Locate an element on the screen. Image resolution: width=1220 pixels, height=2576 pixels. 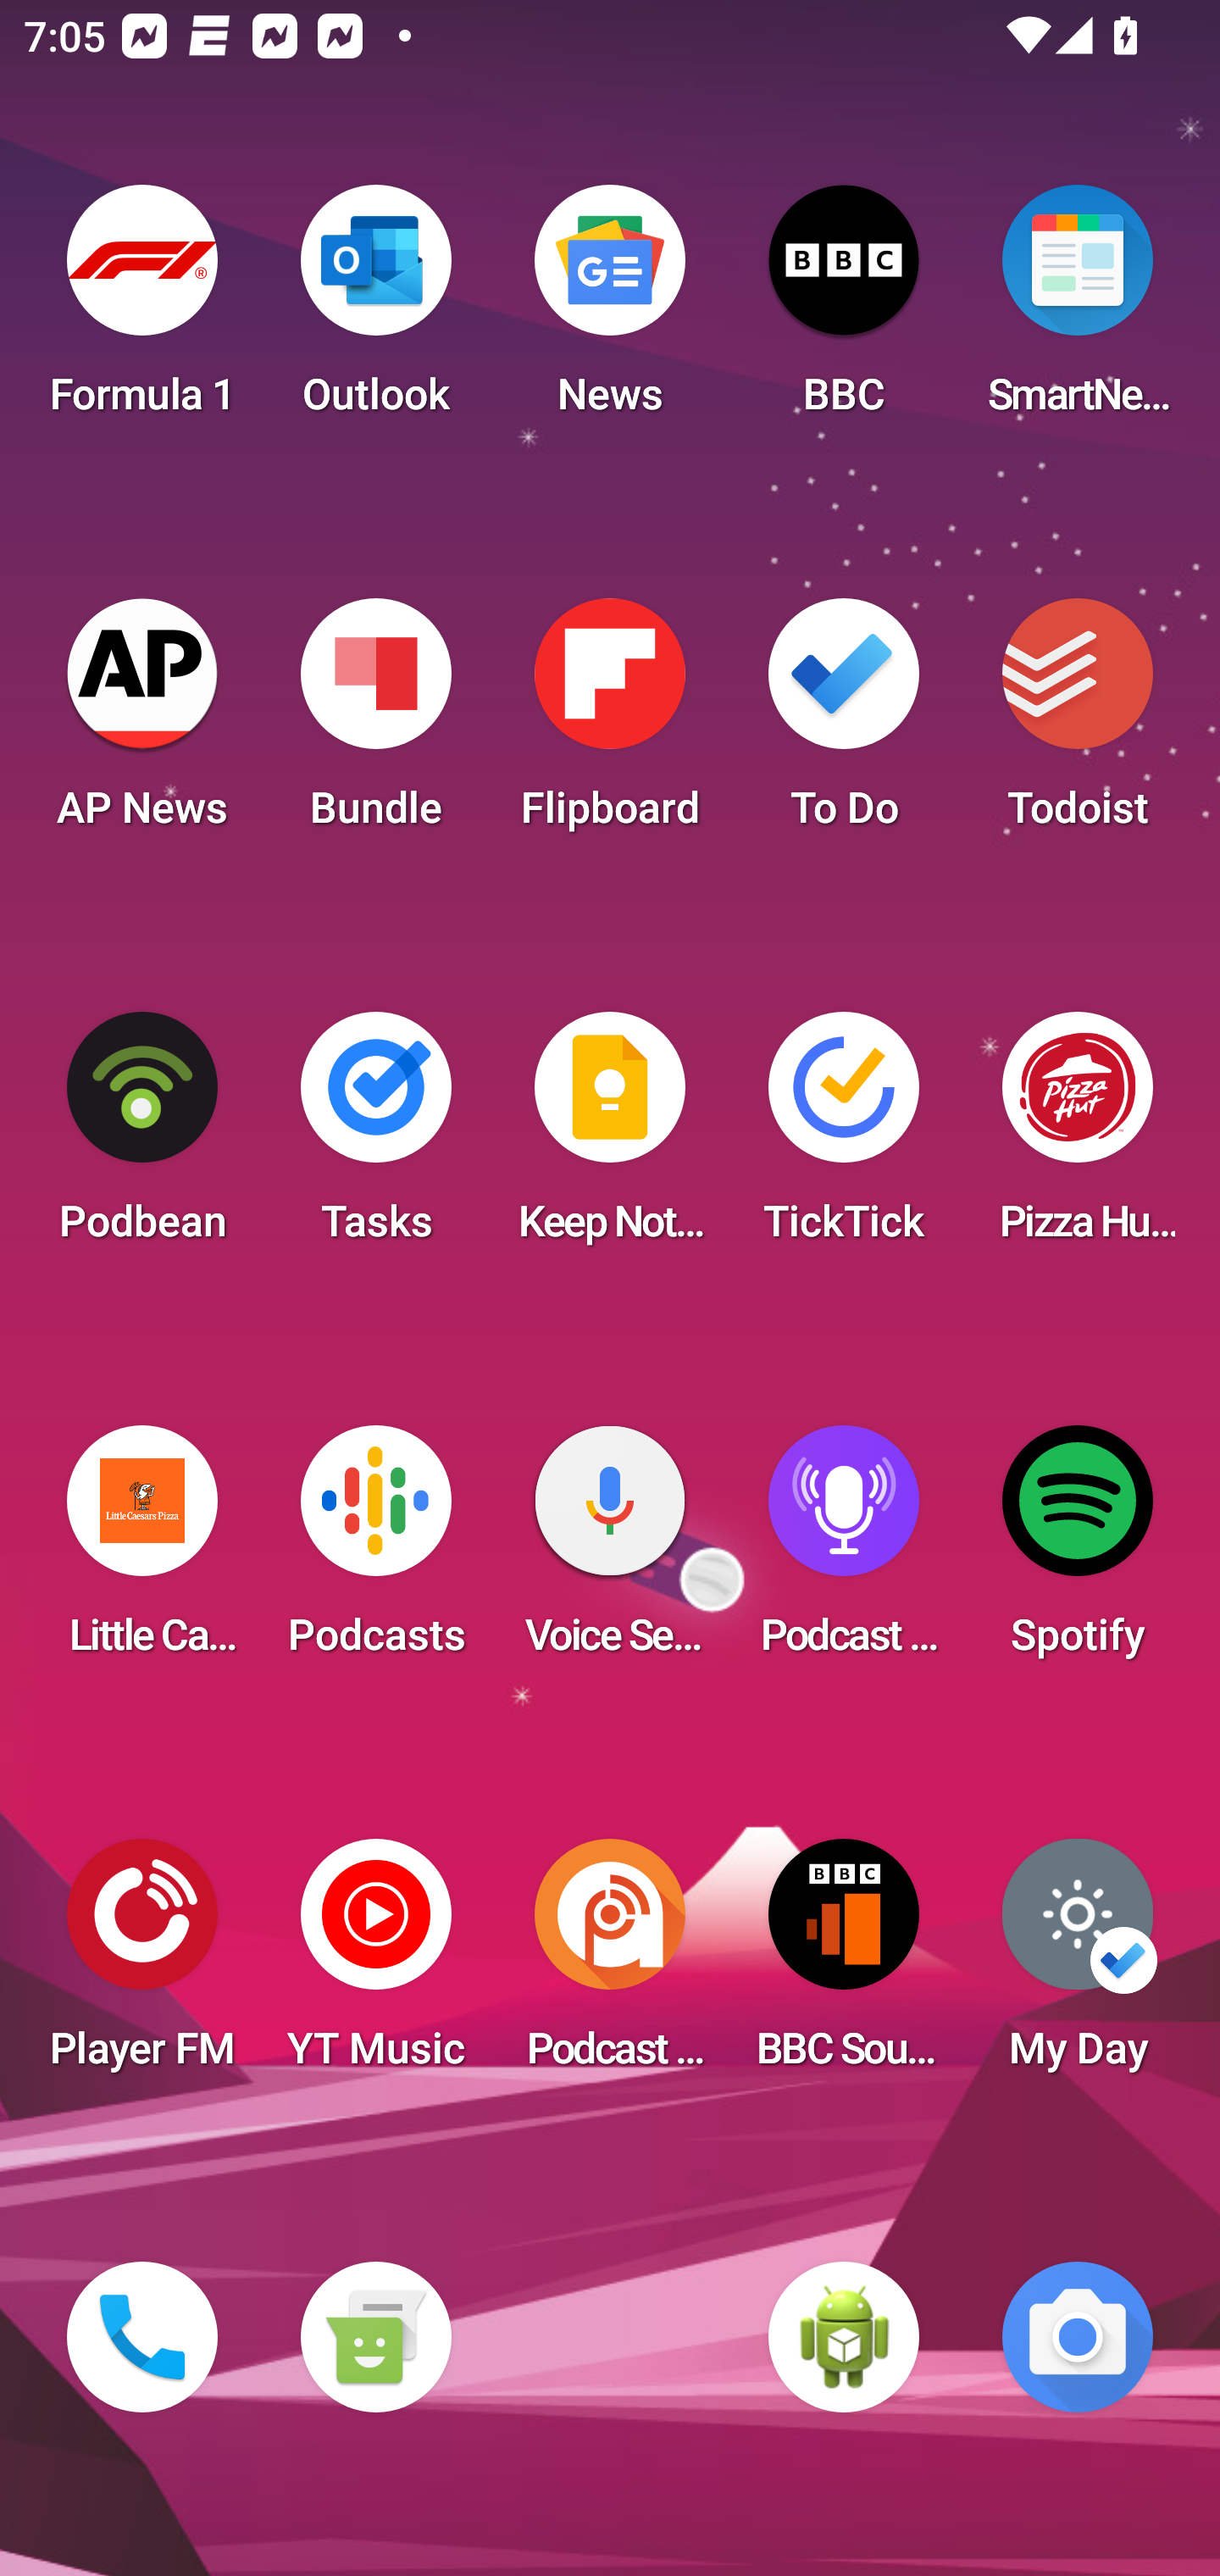
BBC is located at coordinates (844, 310).